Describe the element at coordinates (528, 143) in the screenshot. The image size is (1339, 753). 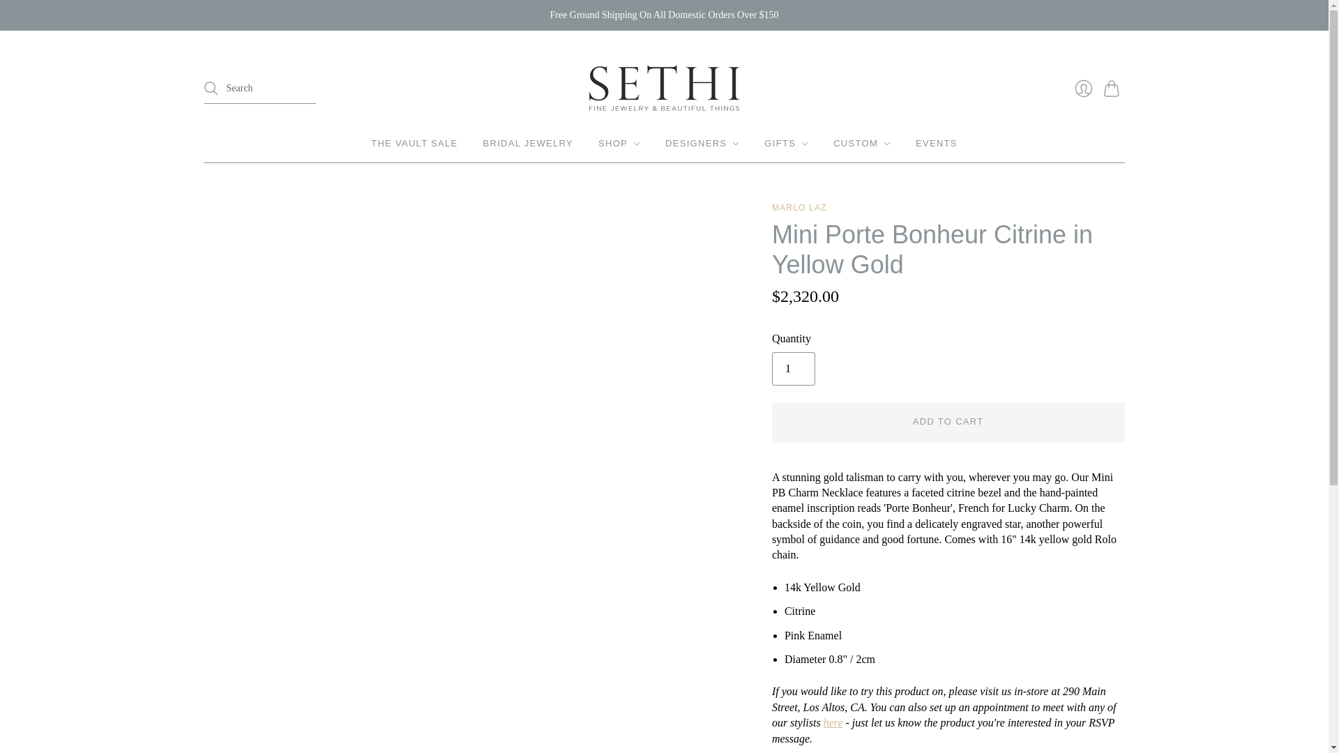
I see `BRIDAL JEWELRY` at that location.